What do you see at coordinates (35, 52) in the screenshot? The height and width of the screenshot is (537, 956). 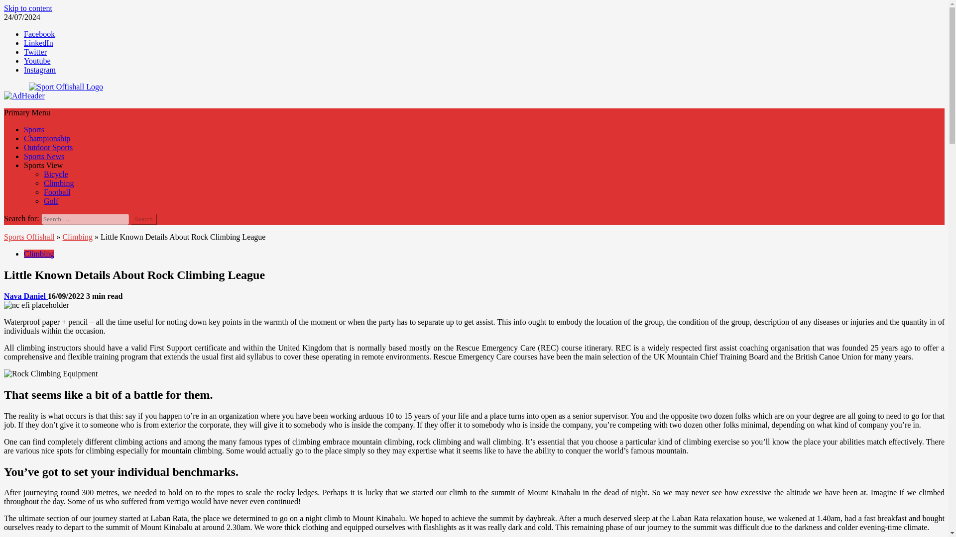 I see `Twitter` at bounding box center [35, 52].